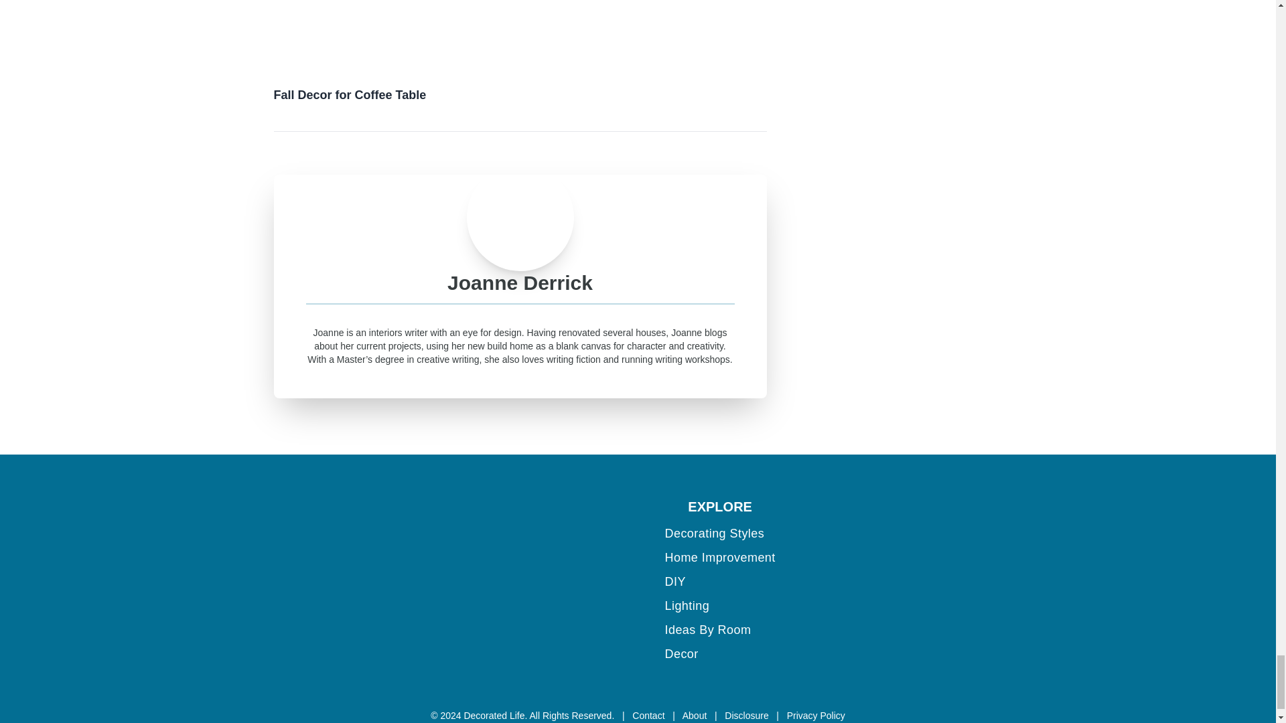 Image resolution: width=1286 pixels, height=723 pixels. What do you see at coordinates (687, 605) in the screenshot?
I see `Lighting` at bounding box center [687, 605].